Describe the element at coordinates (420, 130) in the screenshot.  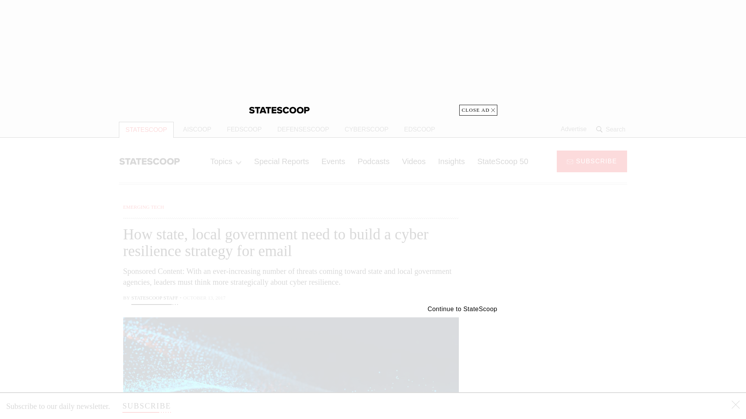
I see `EDSCOOP` at that location.